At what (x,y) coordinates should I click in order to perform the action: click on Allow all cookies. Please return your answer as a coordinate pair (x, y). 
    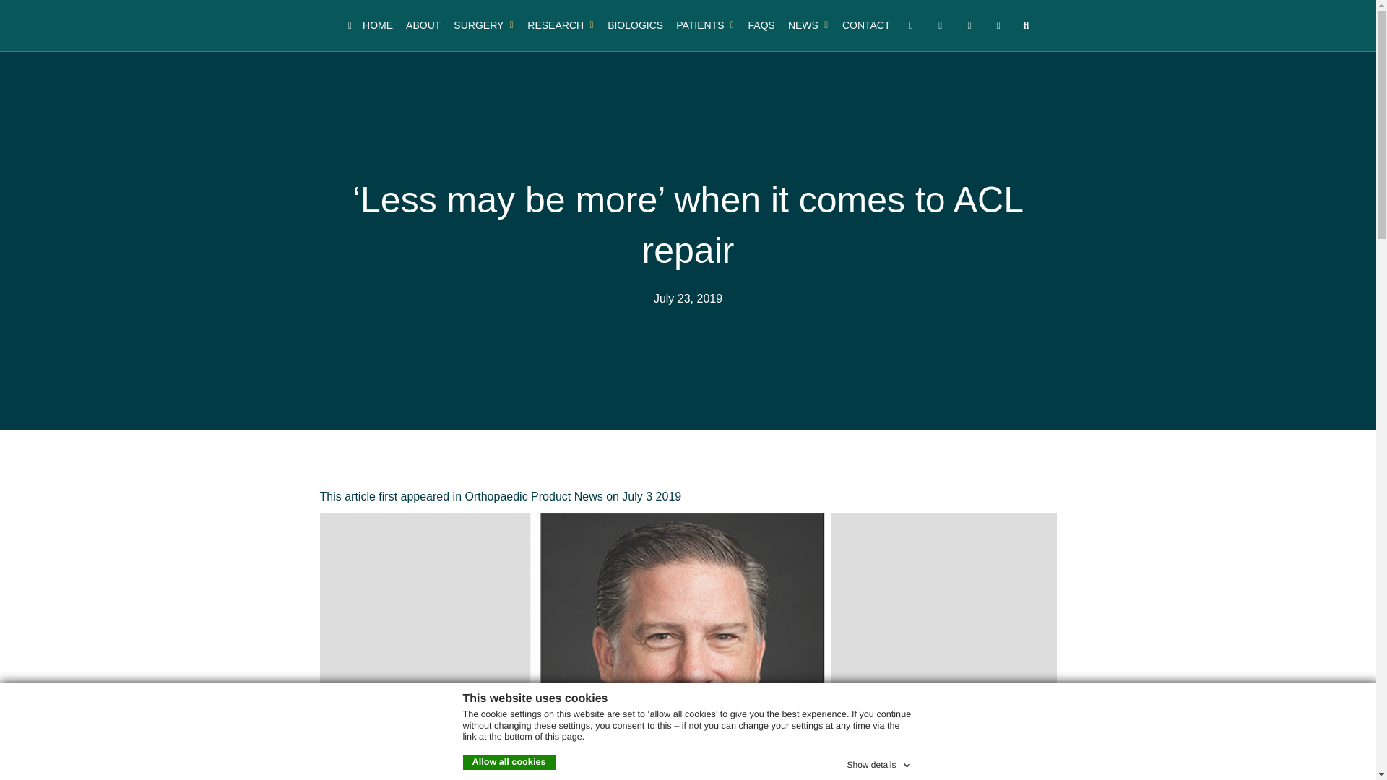
    Looking at the image, I should click on (509, 763).